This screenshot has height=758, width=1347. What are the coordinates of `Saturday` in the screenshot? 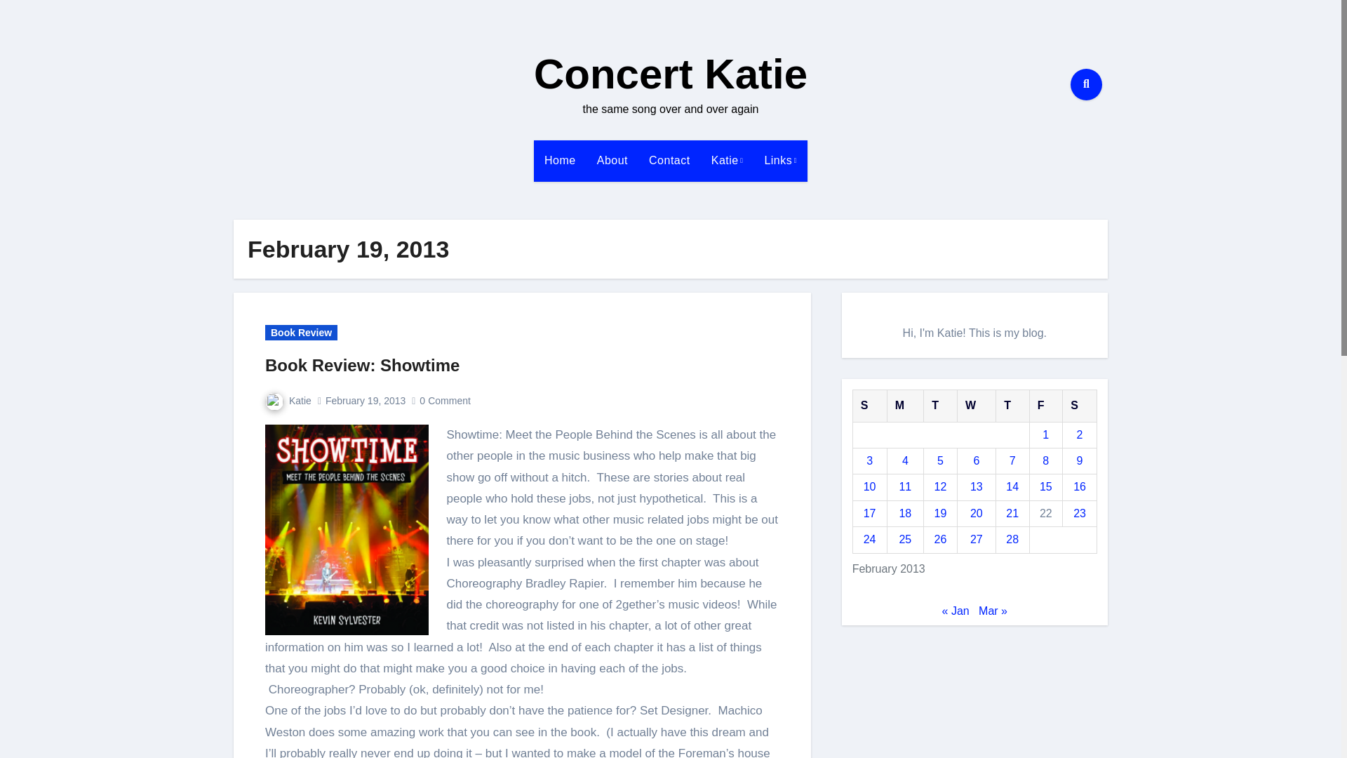 It's located at (1080, 406).